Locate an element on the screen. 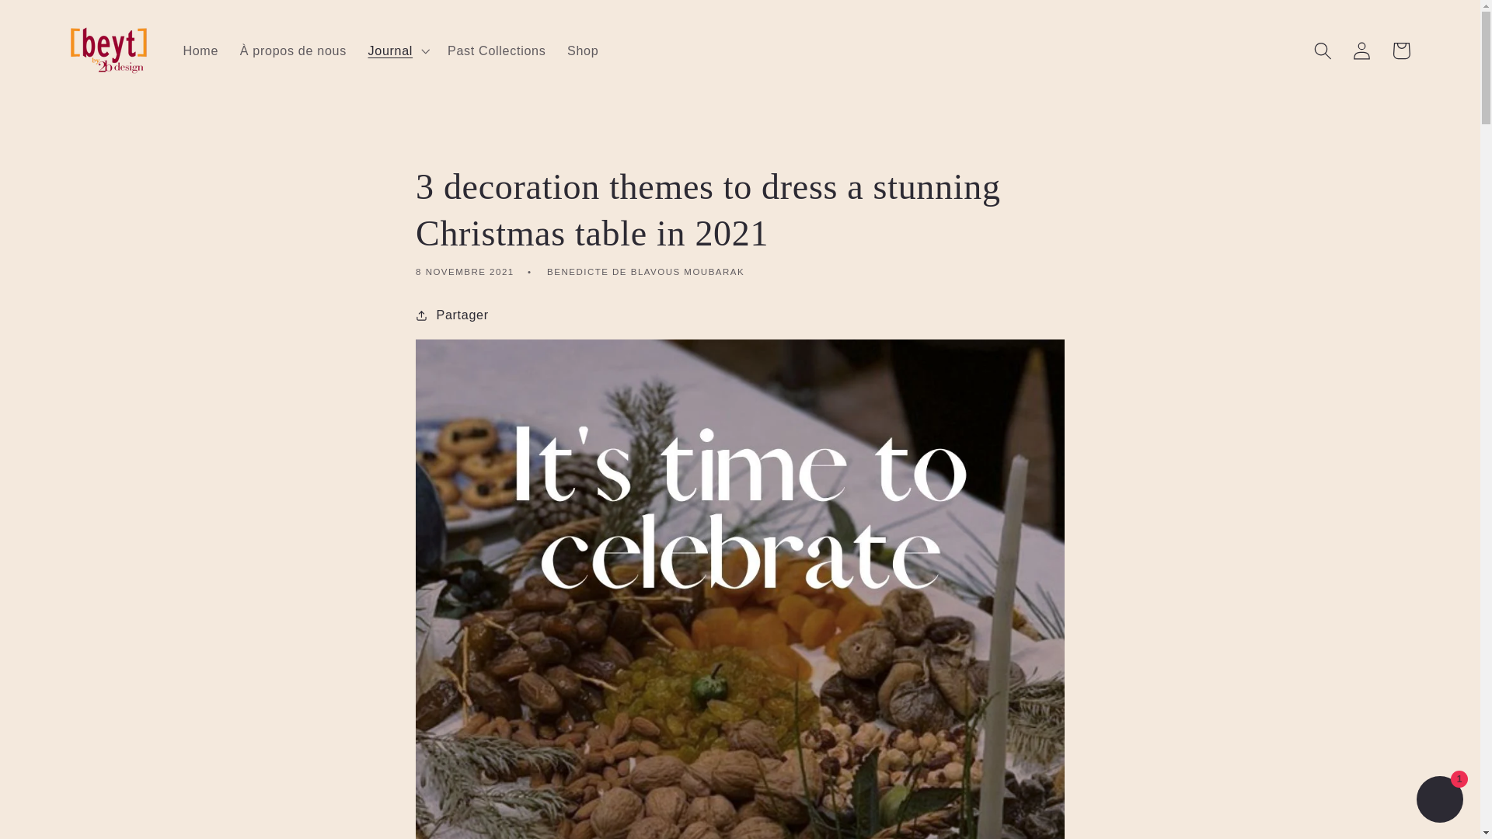 This screenshot has height=839, width=1492. Chat de la boutique en ligne Shopify is located at coordinates (1439, 801).